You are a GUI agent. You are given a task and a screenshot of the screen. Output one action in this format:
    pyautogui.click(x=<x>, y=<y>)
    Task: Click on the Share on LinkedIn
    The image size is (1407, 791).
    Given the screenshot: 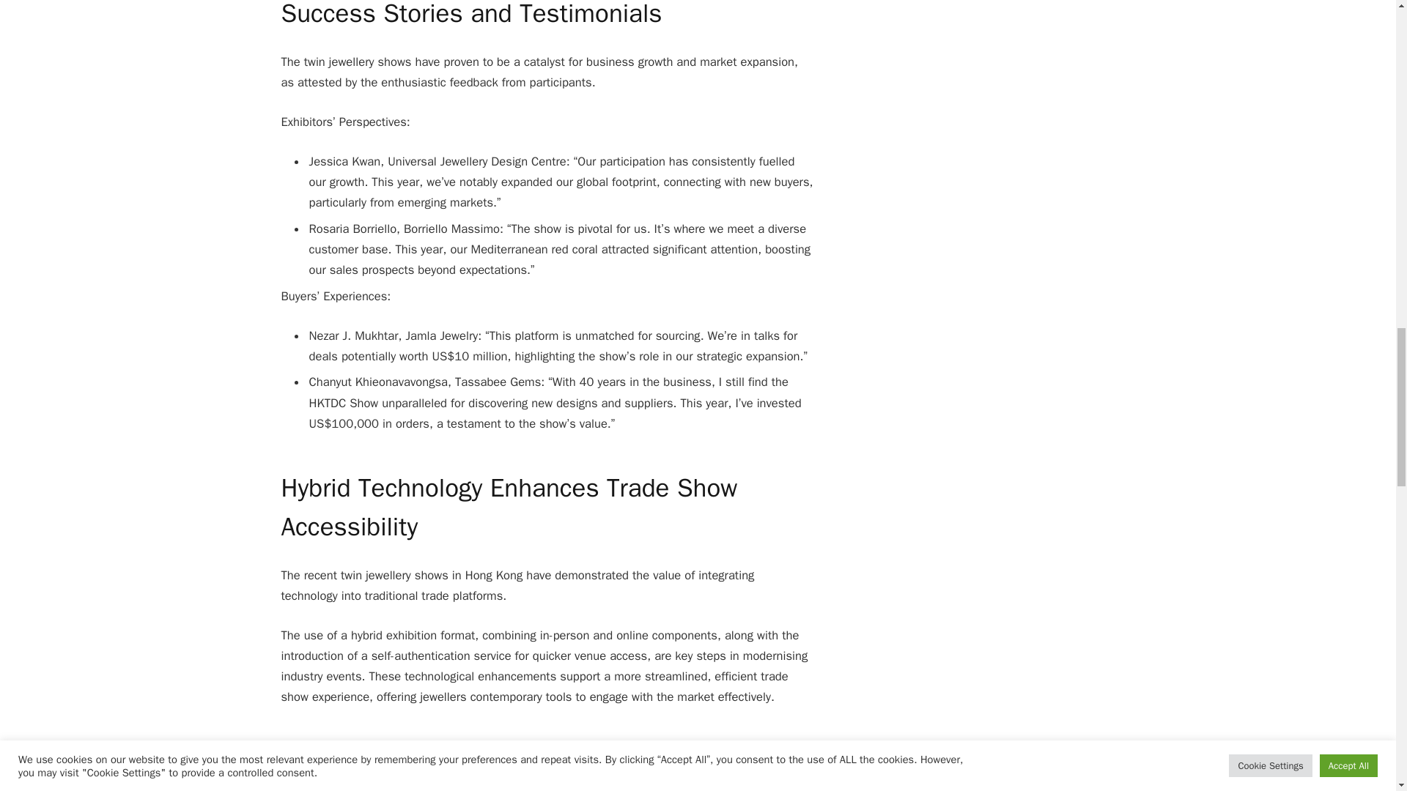 What is the action you would take?
    pyautogui.click(x=706, y=760)
    